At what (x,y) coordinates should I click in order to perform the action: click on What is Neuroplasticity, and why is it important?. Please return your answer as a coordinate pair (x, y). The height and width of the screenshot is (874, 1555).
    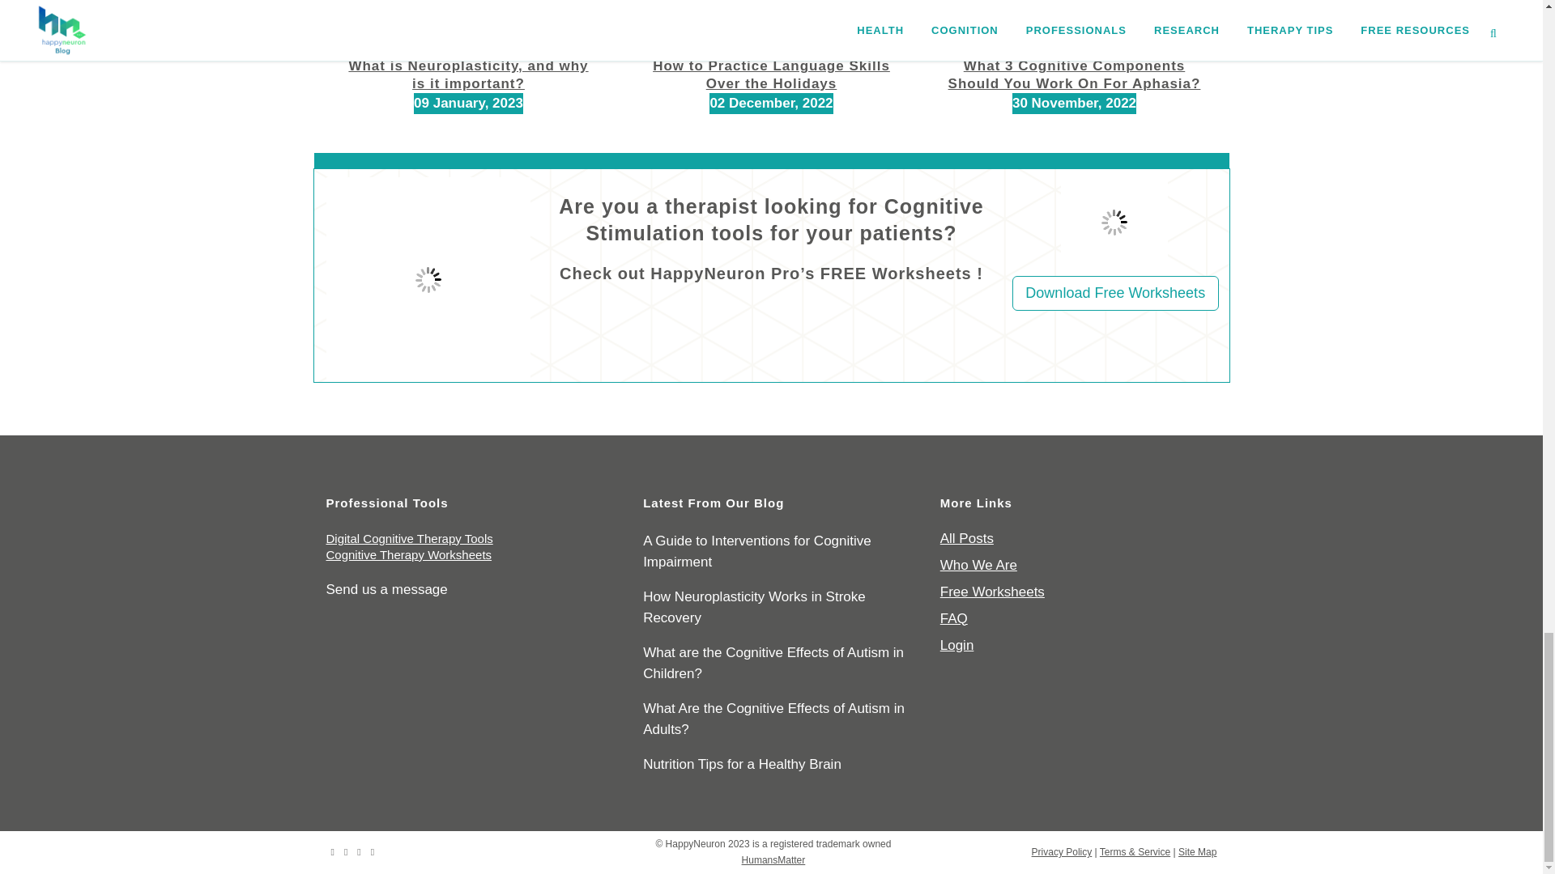
    Looking at the image, I should click on (468, 74).